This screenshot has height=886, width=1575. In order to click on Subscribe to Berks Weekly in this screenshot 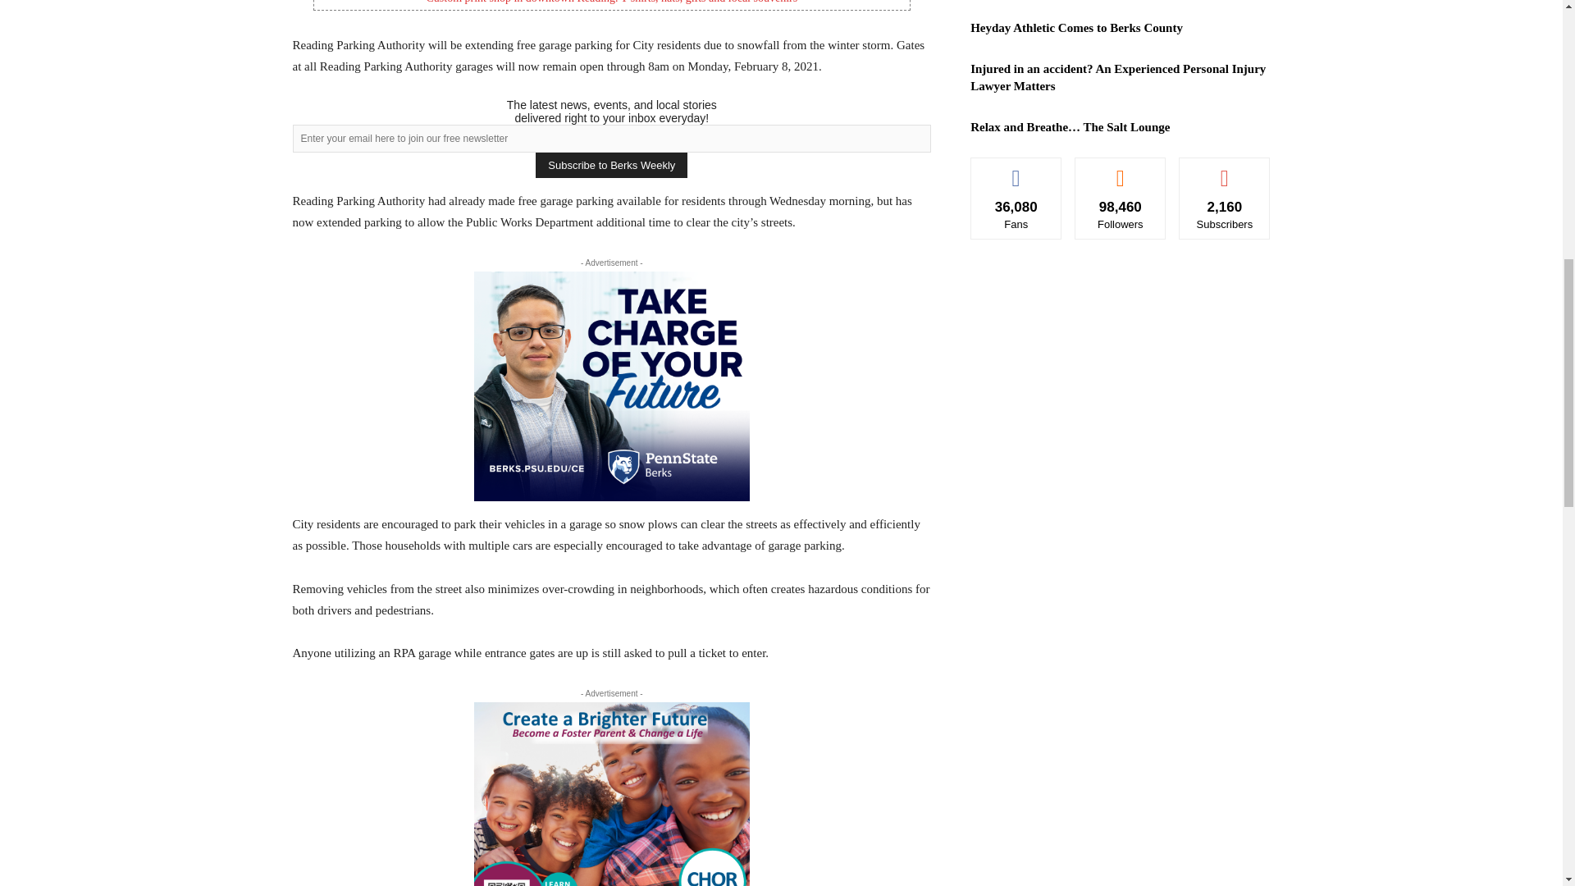, I will do `click(610, 165)`.